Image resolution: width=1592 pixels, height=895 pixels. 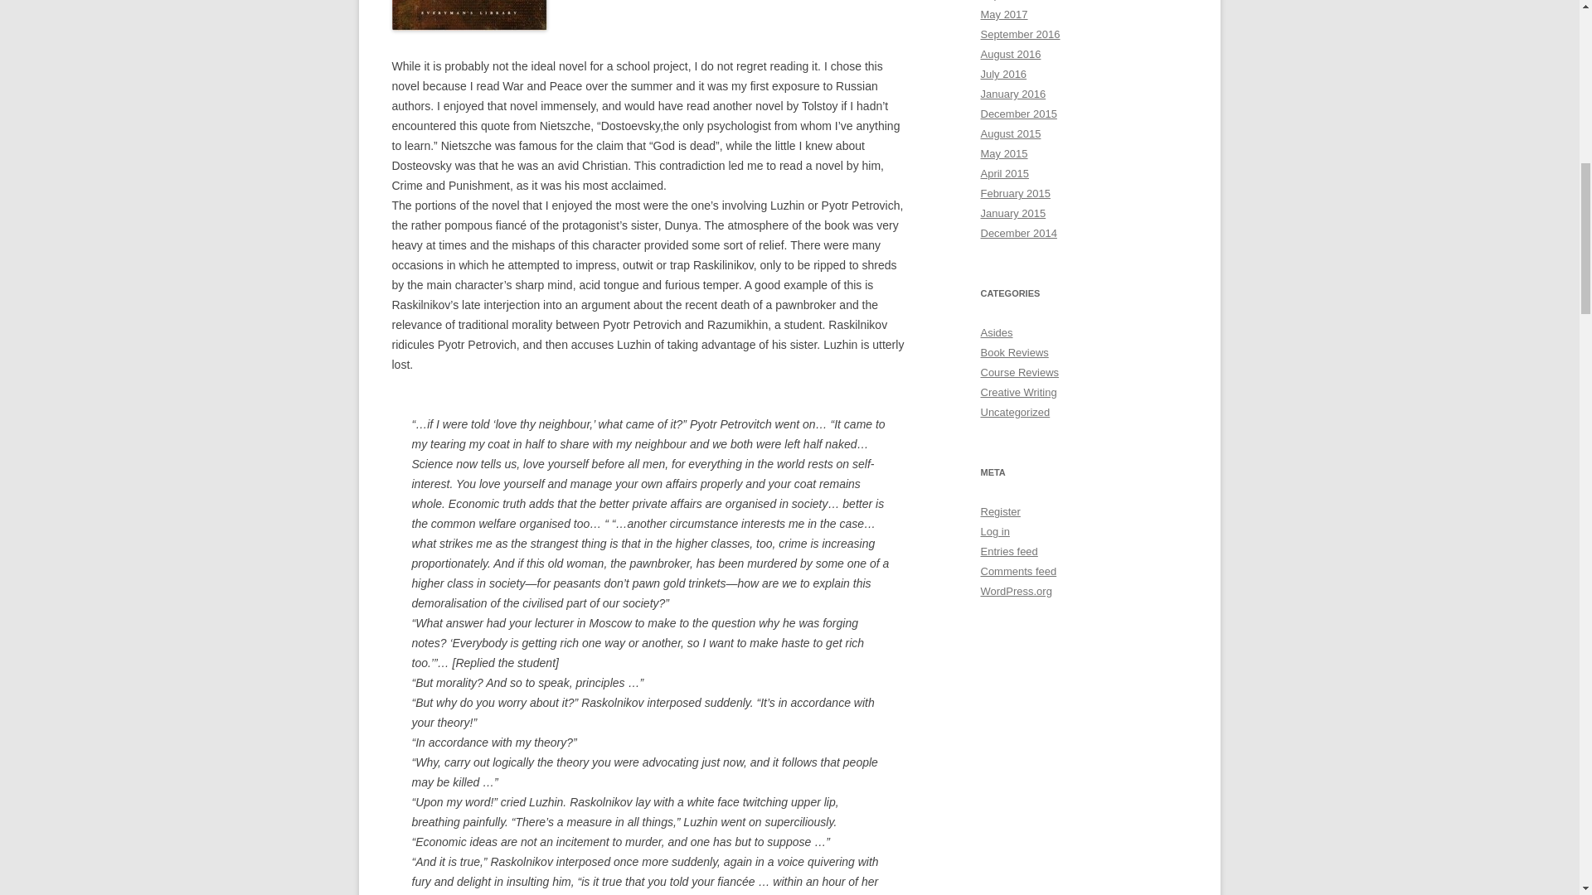 I want to click on September 2016, so click(x=1020, y=33).